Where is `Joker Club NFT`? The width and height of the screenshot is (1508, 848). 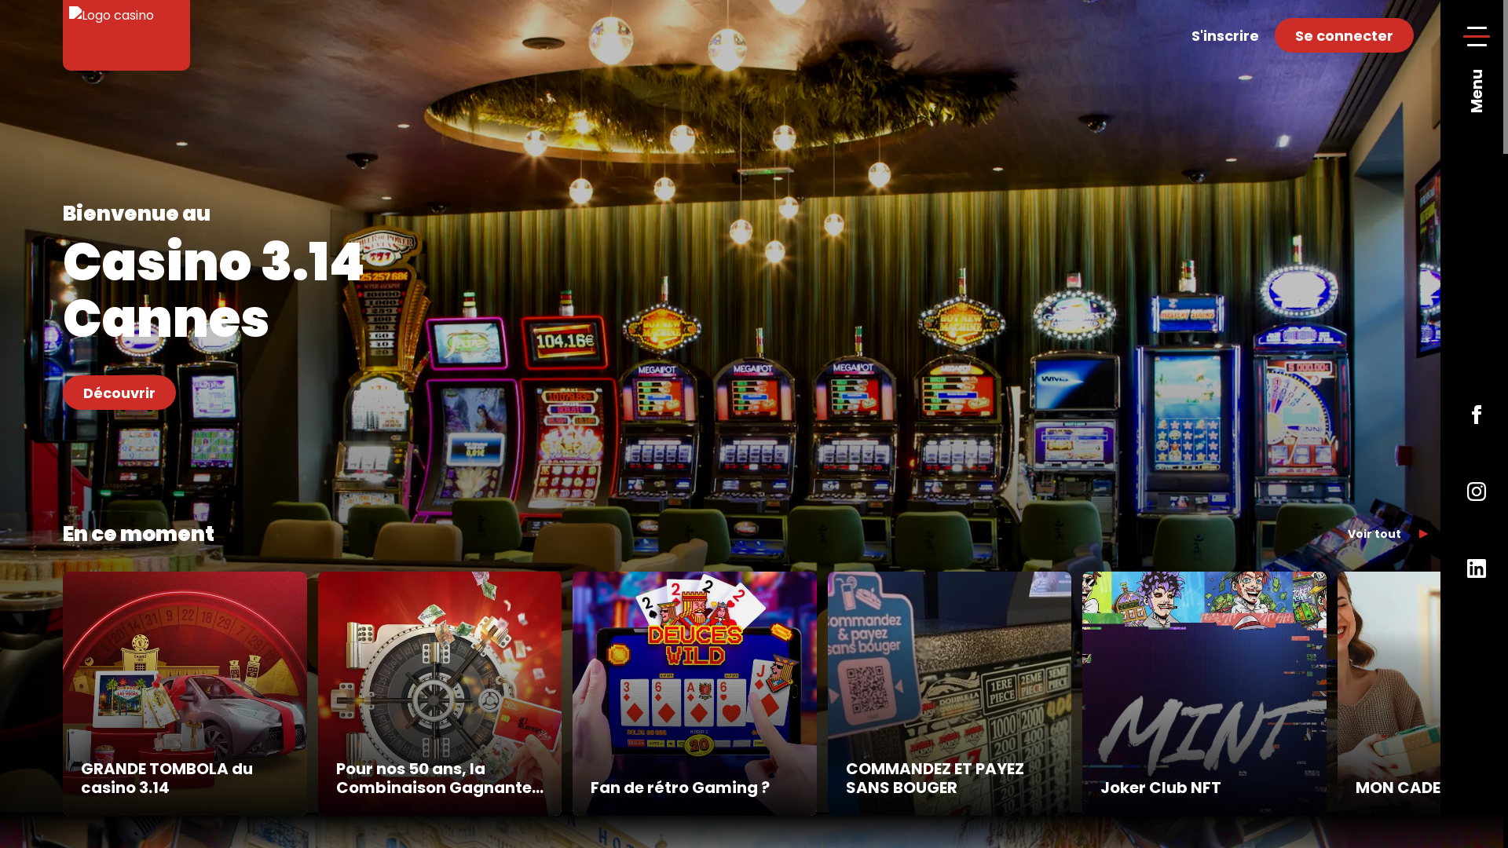 Joker Club NFT is located at coordinates (1205, 694).